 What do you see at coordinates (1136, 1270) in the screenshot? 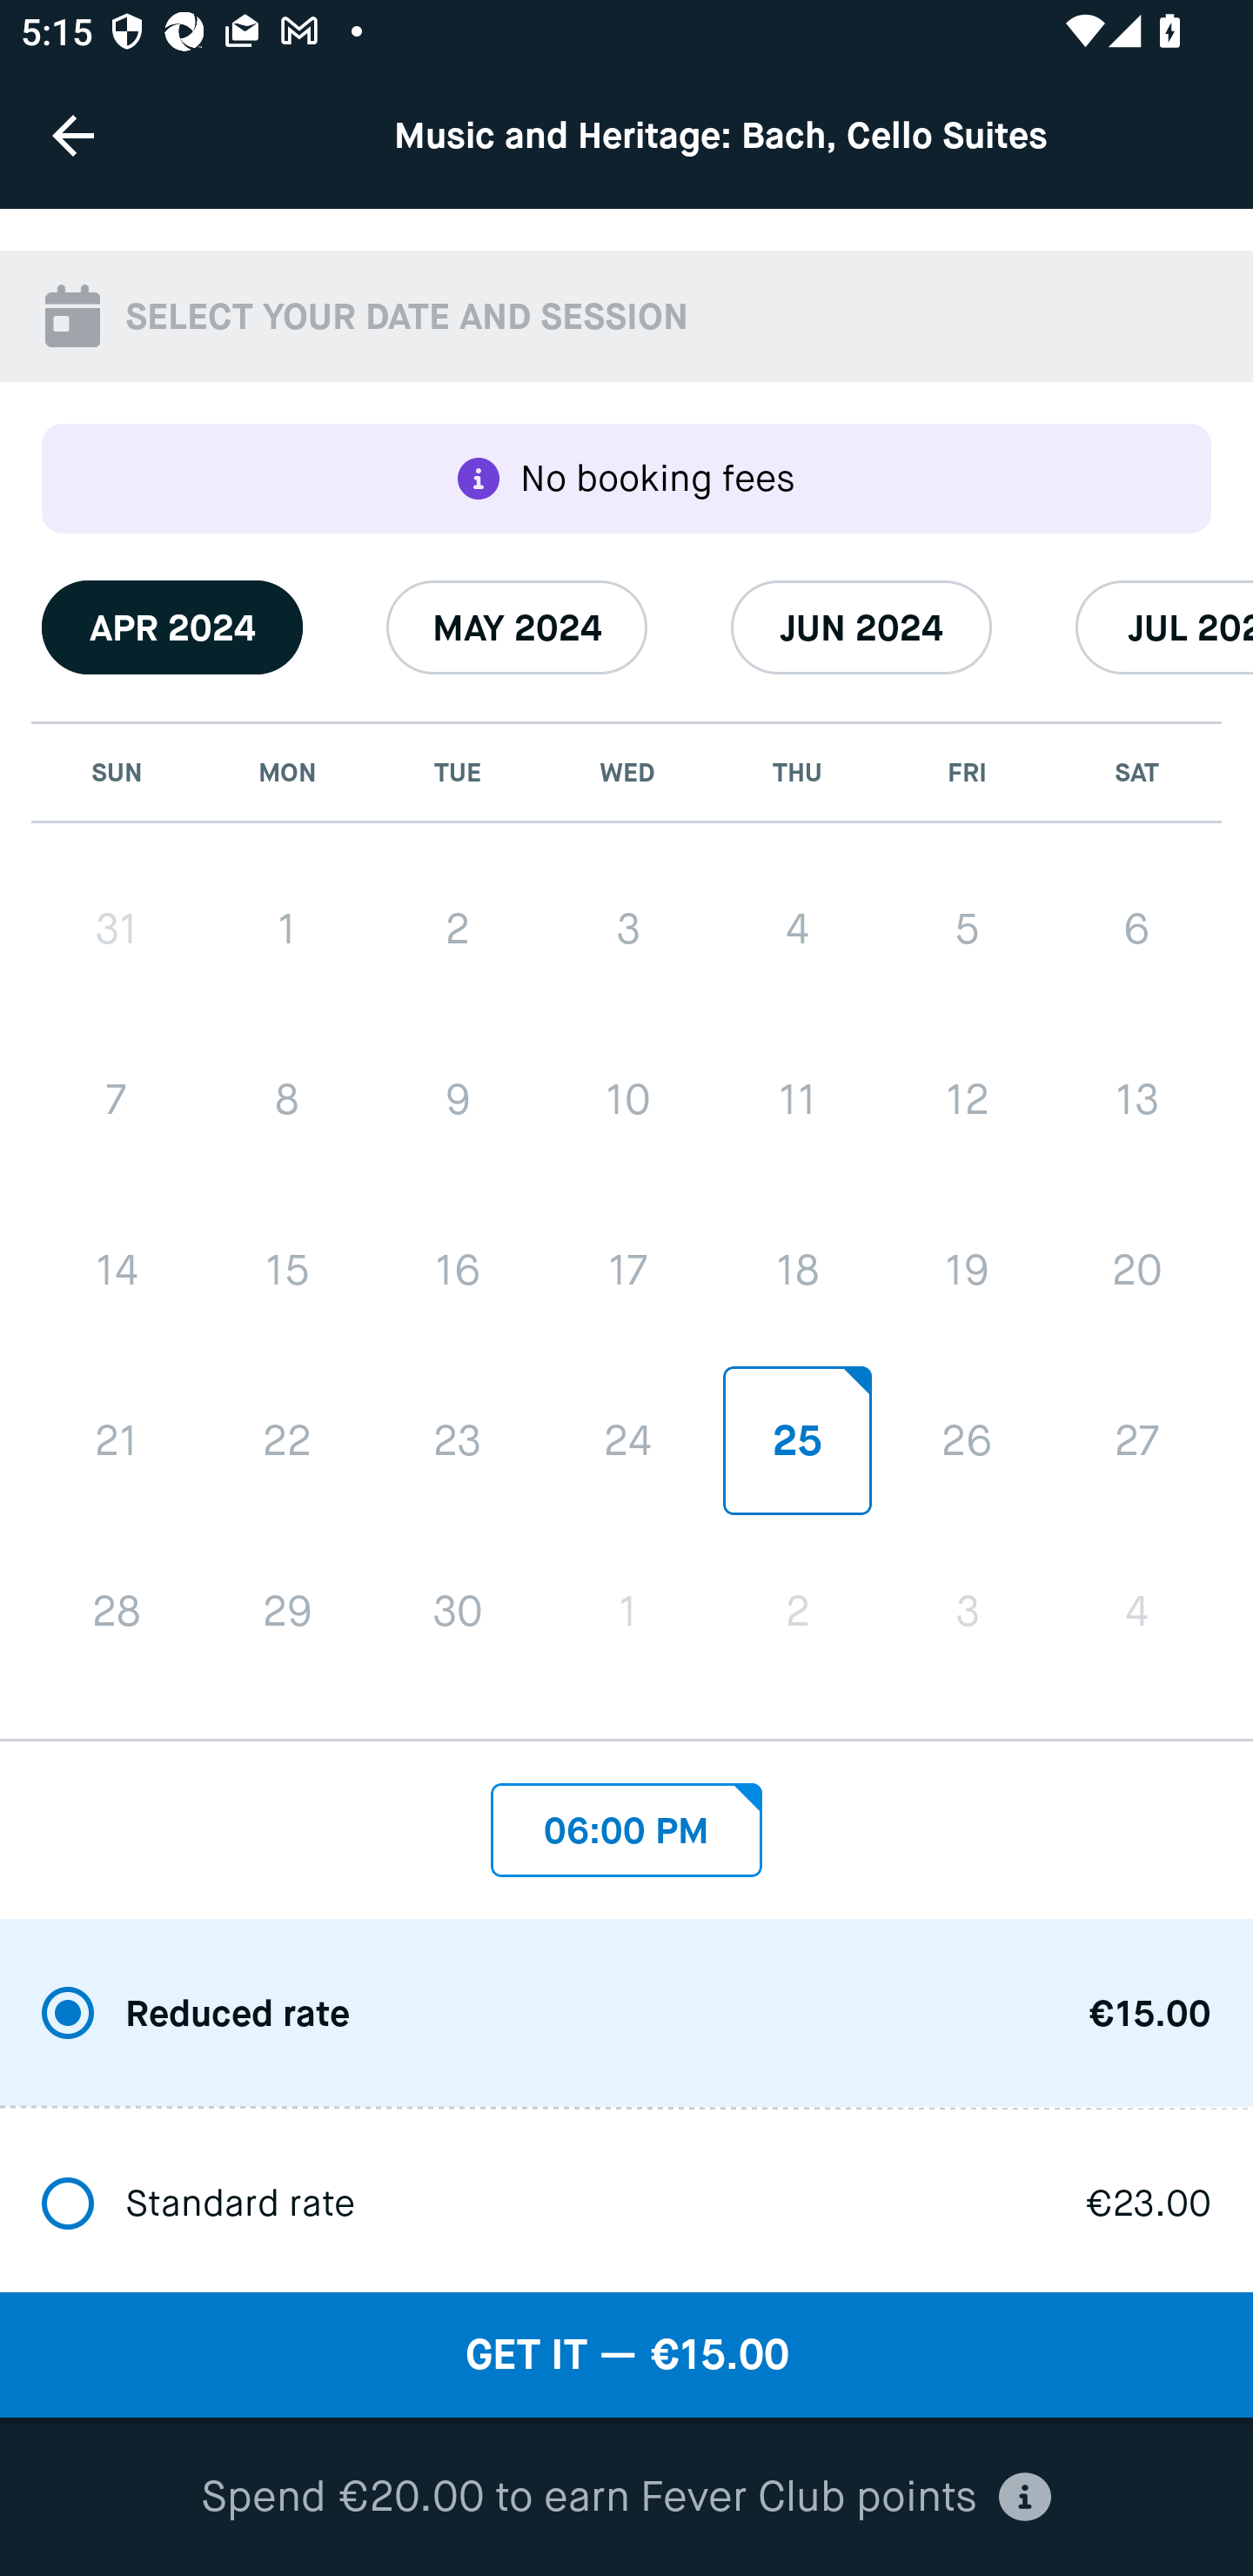
I see `20` at bounding box center [1136, 1270].